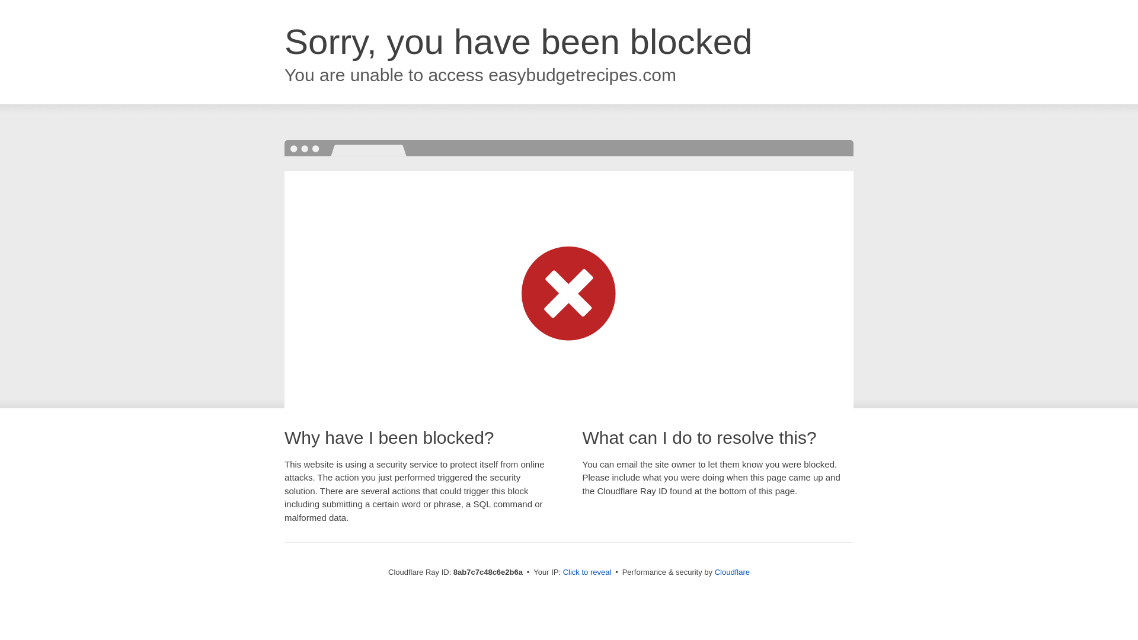 Image resolution: width=1138 pixels, height=640 pixels. What do you see at coordinates (732, 572) in the screenshot?
I see `Cloudflare` at bounding box center [732, 572].